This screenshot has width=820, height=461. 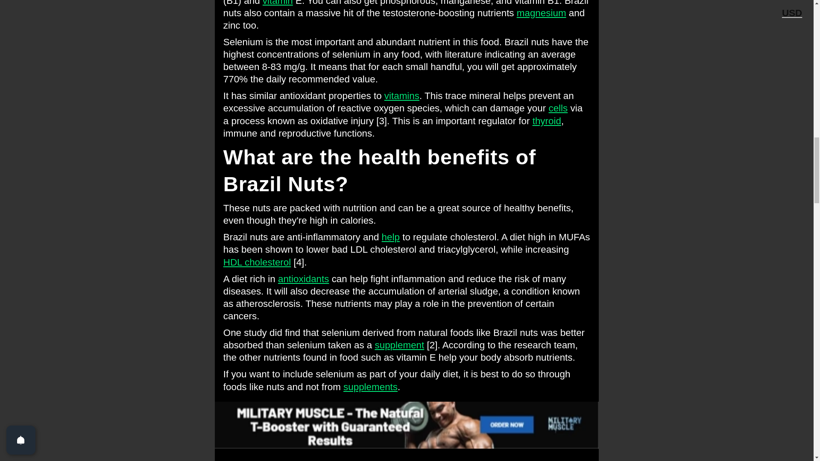 What do you see at coordinates (278, 3) in the screenshot?
I see `vitamin` at bounding box center [278, 3].